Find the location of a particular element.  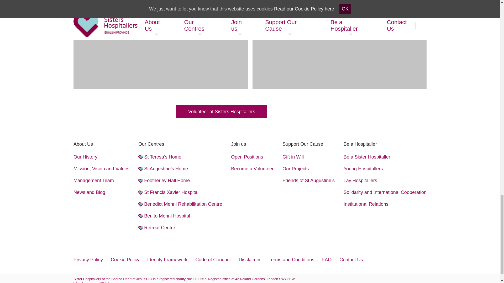

News and Blog is located at coordinates (89, 192).